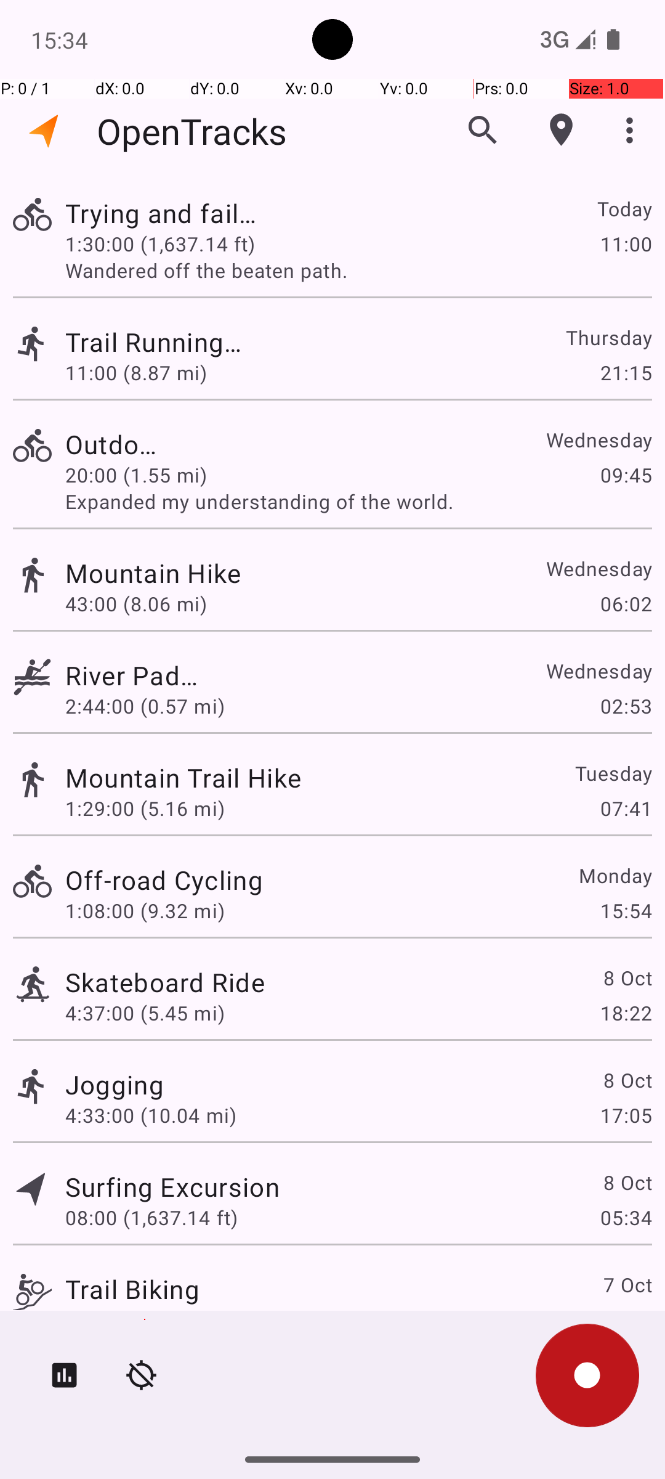  What do you see at coordinates (358, 502) in the screenshot?
I see `Expanded my understanding of the world.` at bounding box center [358, 502].